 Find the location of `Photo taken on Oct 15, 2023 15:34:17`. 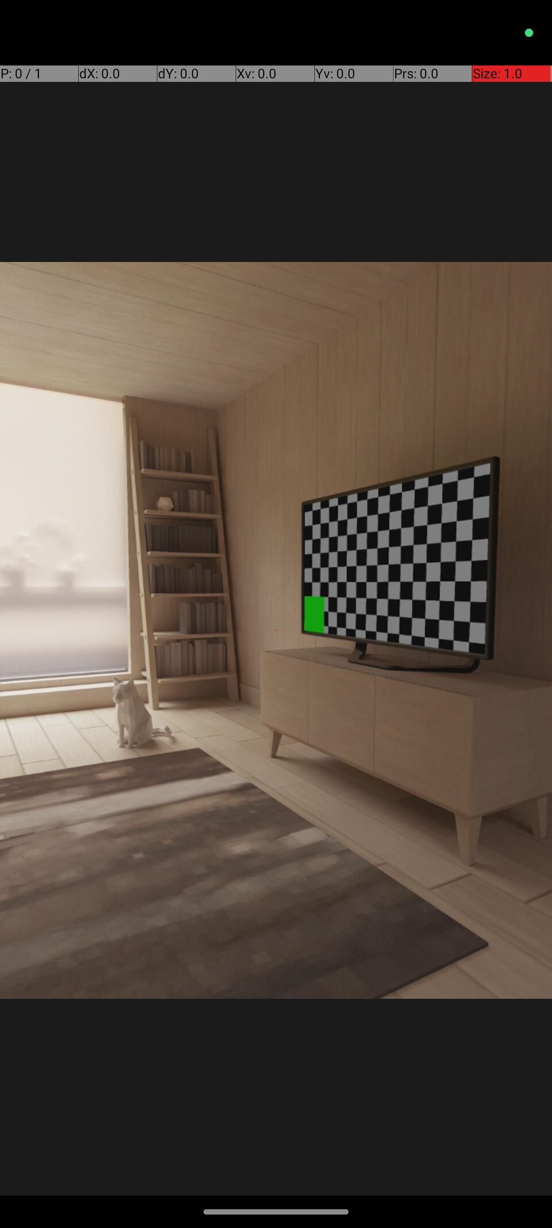

Photo taken on Oct 15, 2023 15:34:17 is located at coordinates (276, 630).